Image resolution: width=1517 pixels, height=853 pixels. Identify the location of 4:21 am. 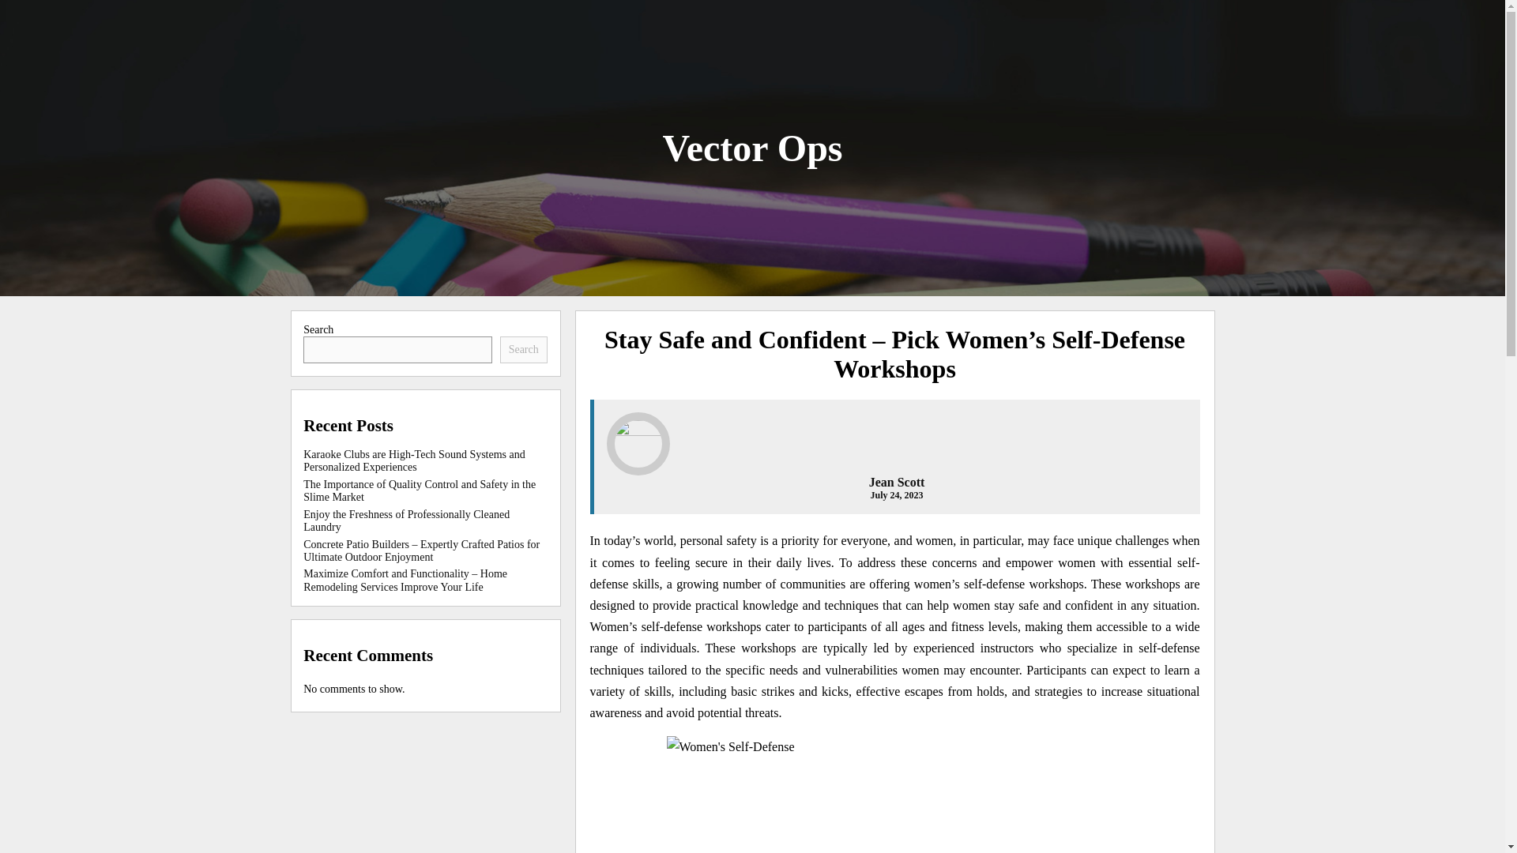
(896, 494).